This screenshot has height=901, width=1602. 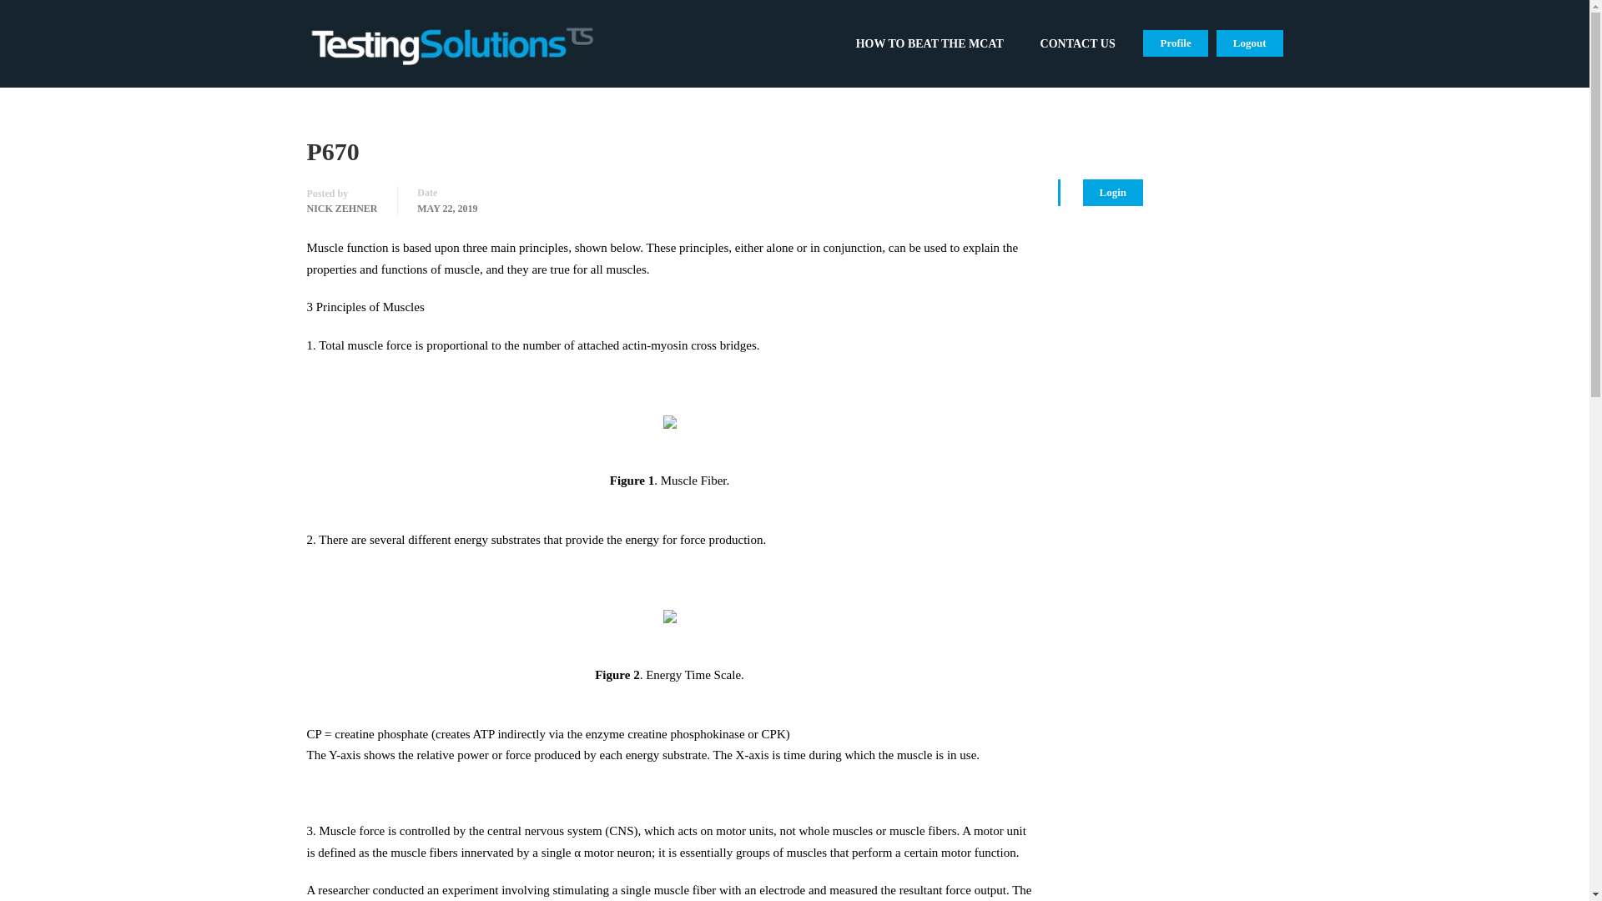 What do you see at coordinates (929, 52) in the screenshot?
I see `HOW TO BEAT THE MCAT` at bounding box center [929, 52].